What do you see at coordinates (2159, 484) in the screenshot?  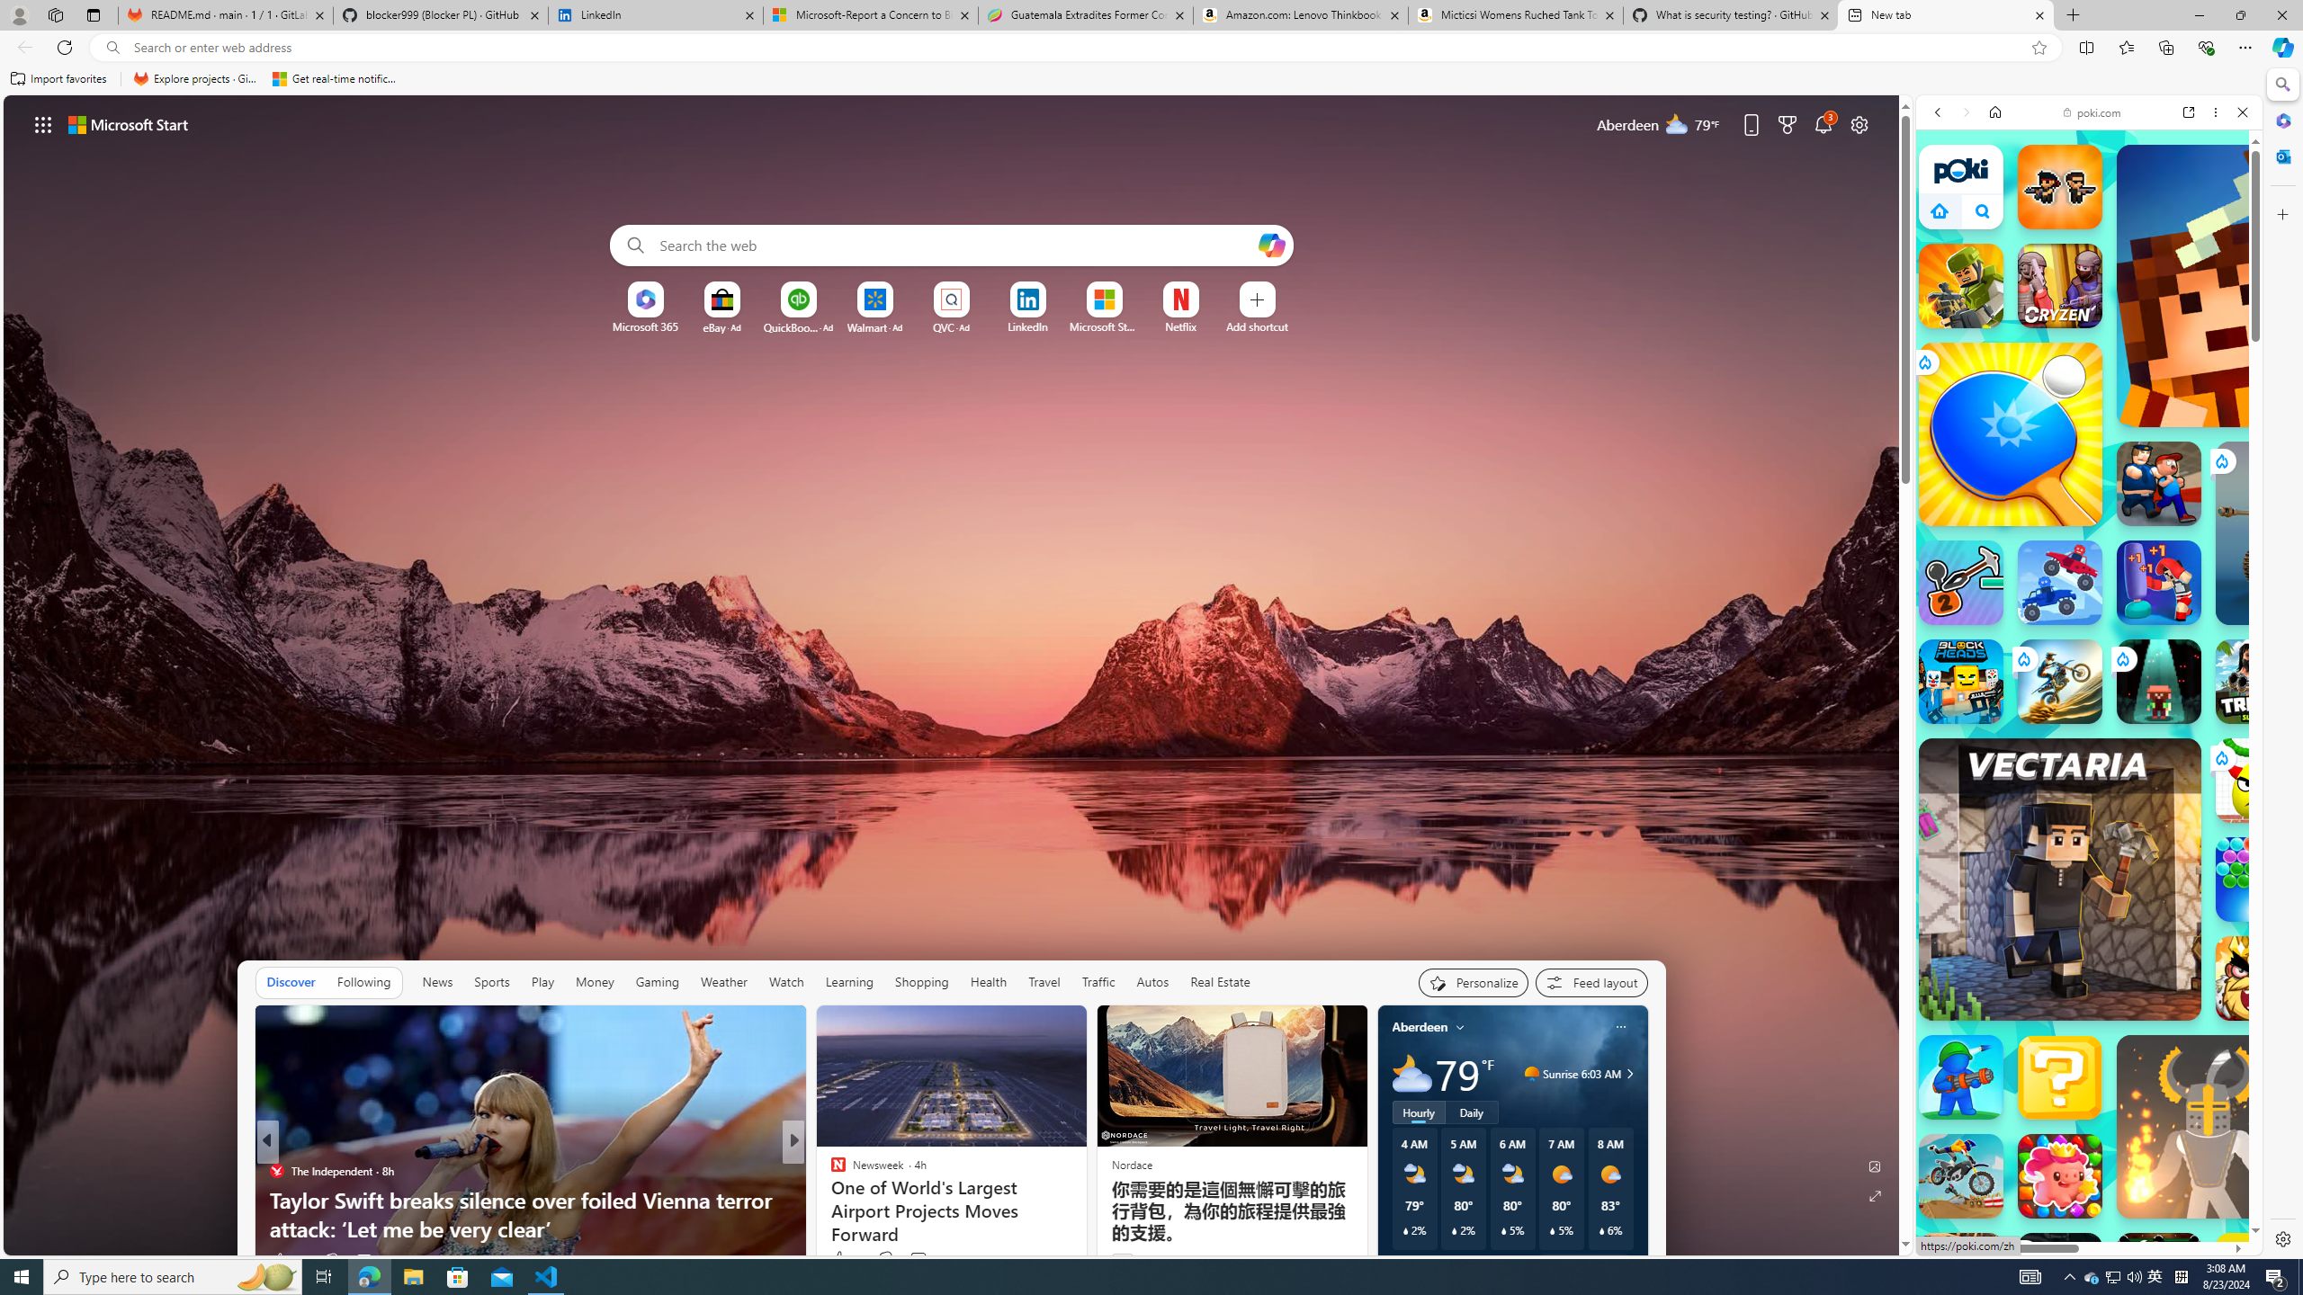 I see `Escape From School Escape From School` at bounding box center [2159, 484].